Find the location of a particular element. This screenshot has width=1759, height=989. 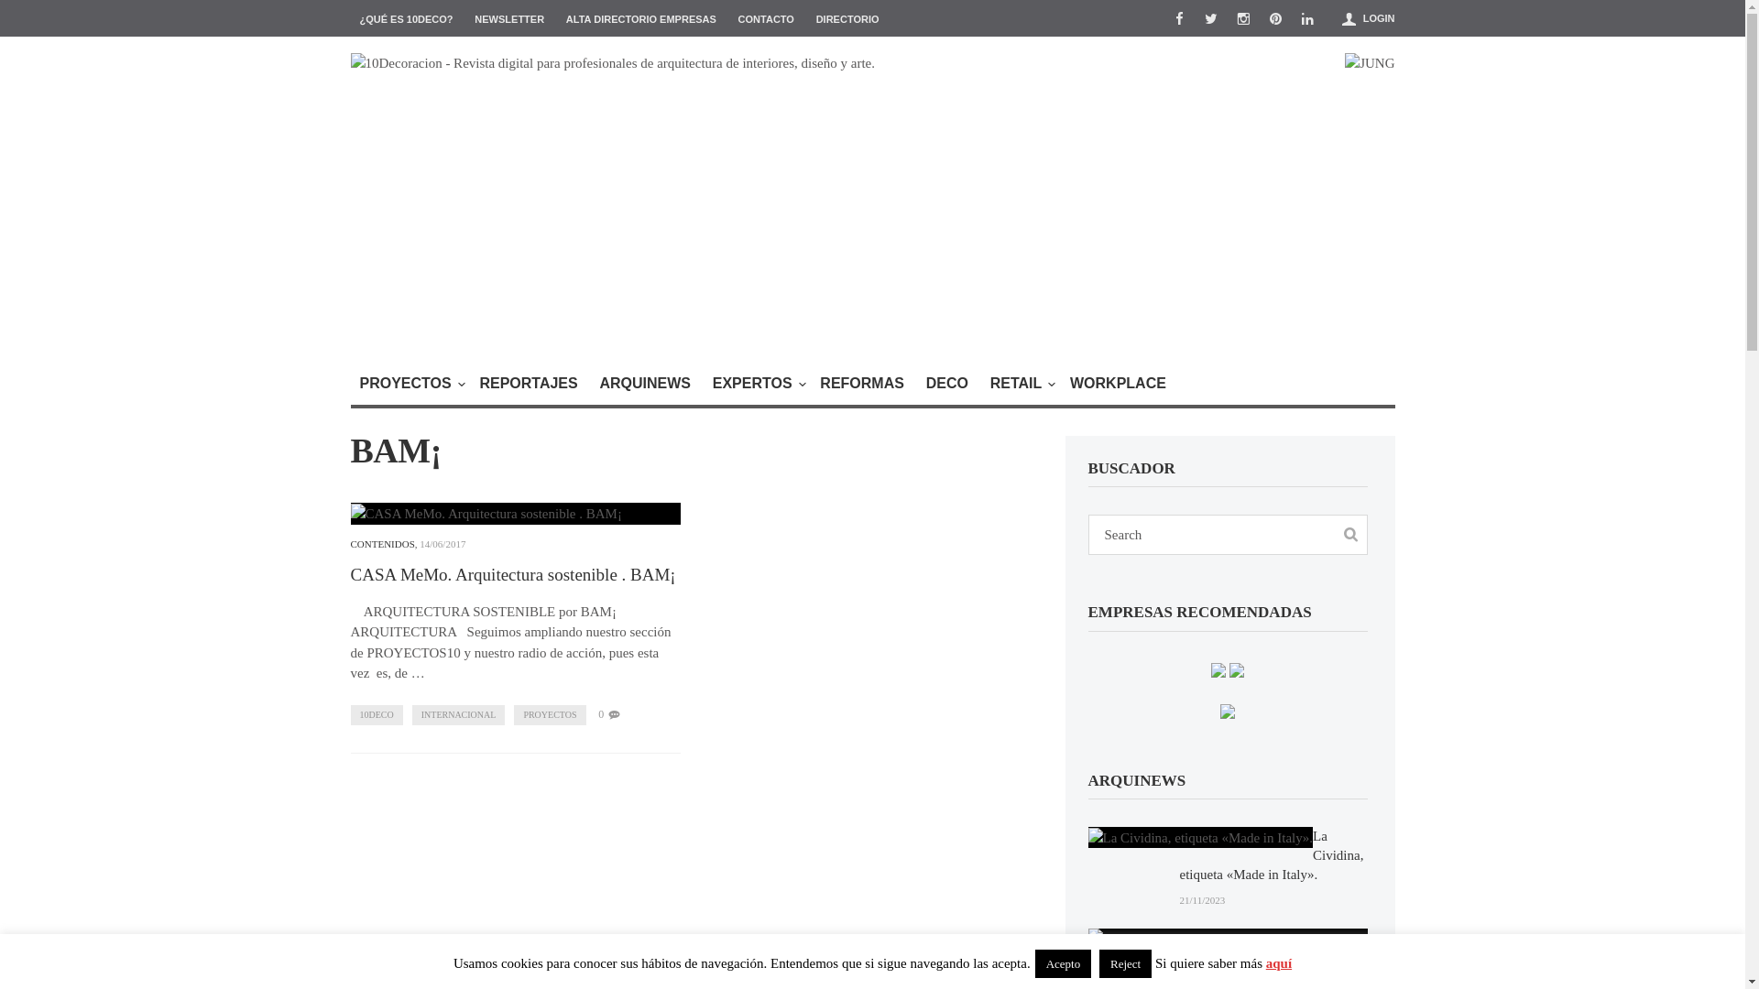

Log In is located at coordinates (1026, 582).